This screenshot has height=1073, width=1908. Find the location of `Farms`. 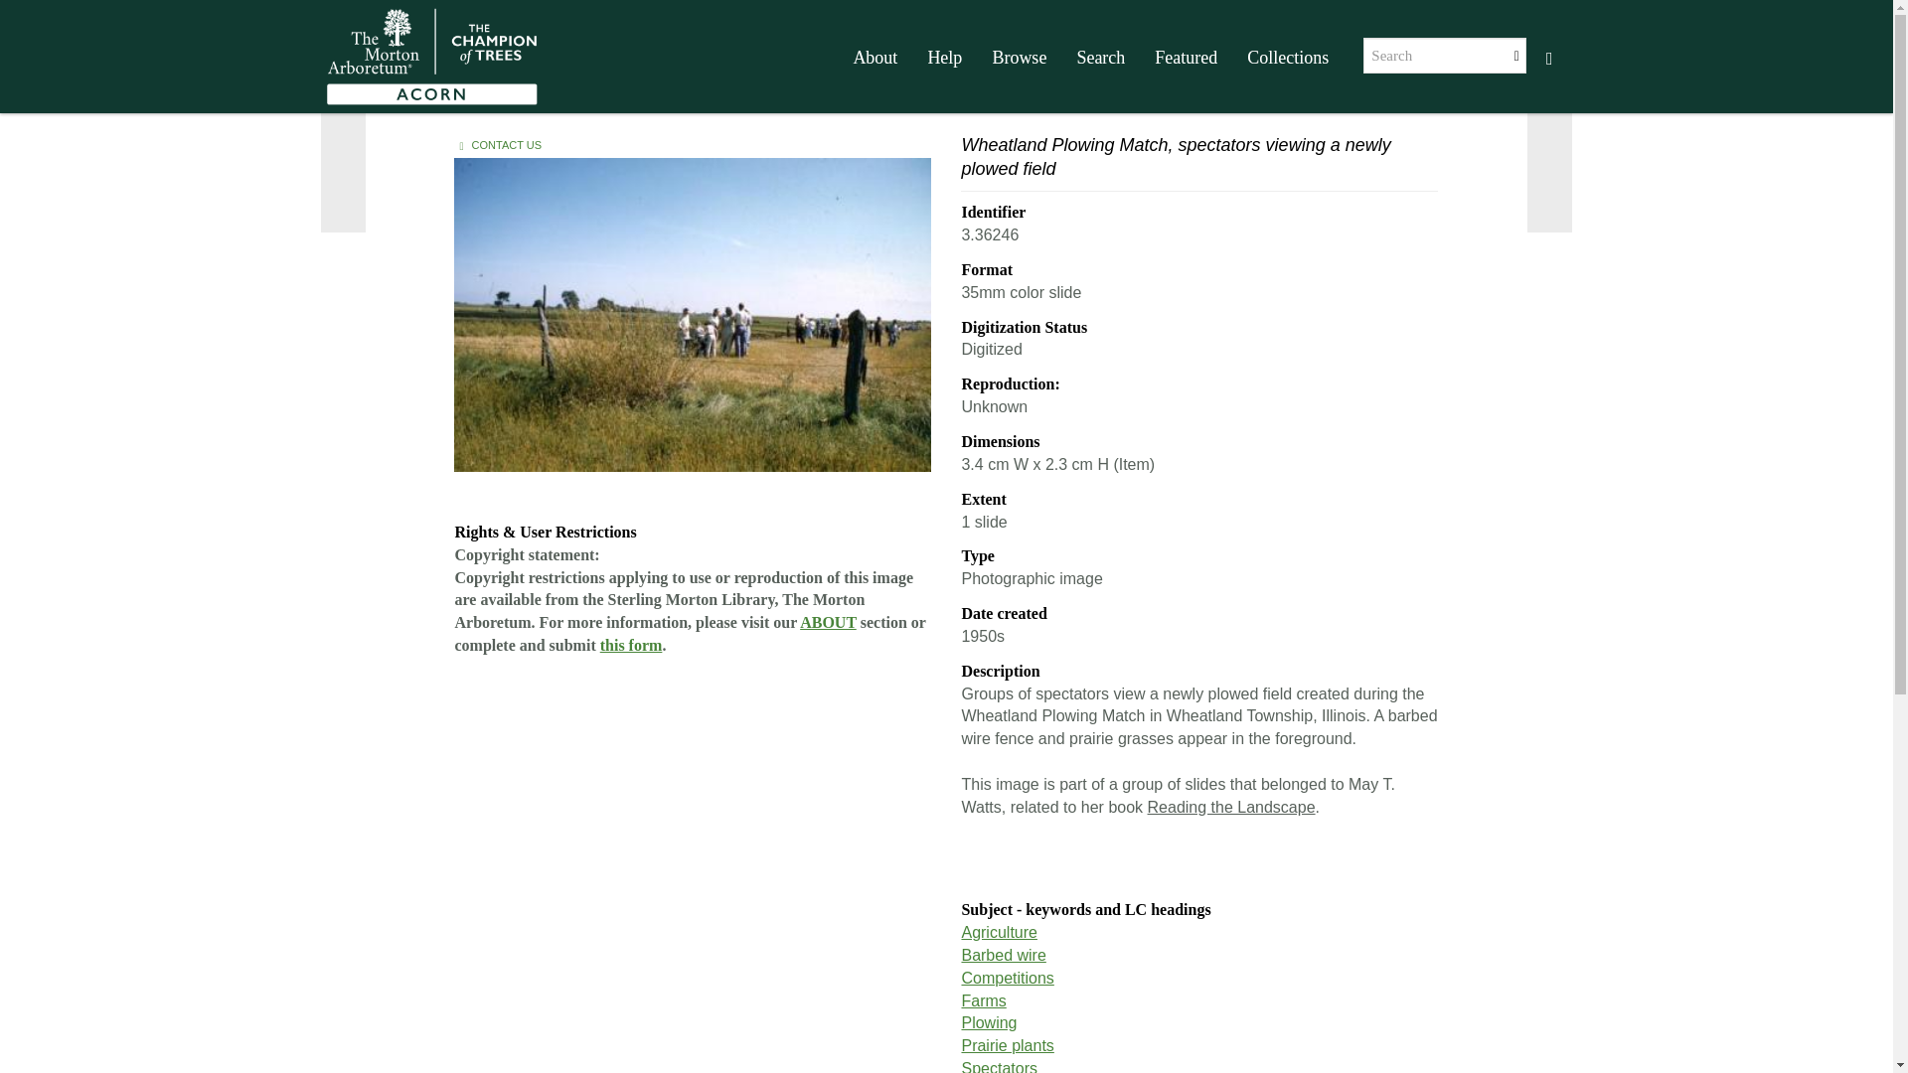

Farms is located at coordinates (983, 1001).